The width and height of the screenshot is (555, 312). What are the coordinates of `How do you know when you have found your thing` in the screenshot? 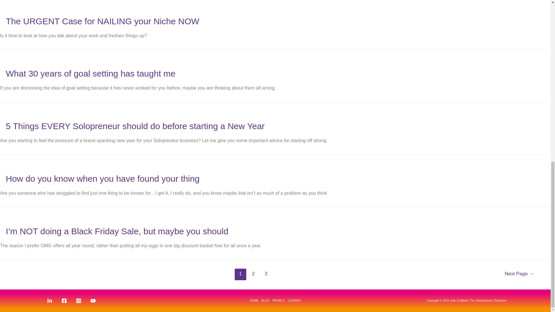 It's located at (102, 179).